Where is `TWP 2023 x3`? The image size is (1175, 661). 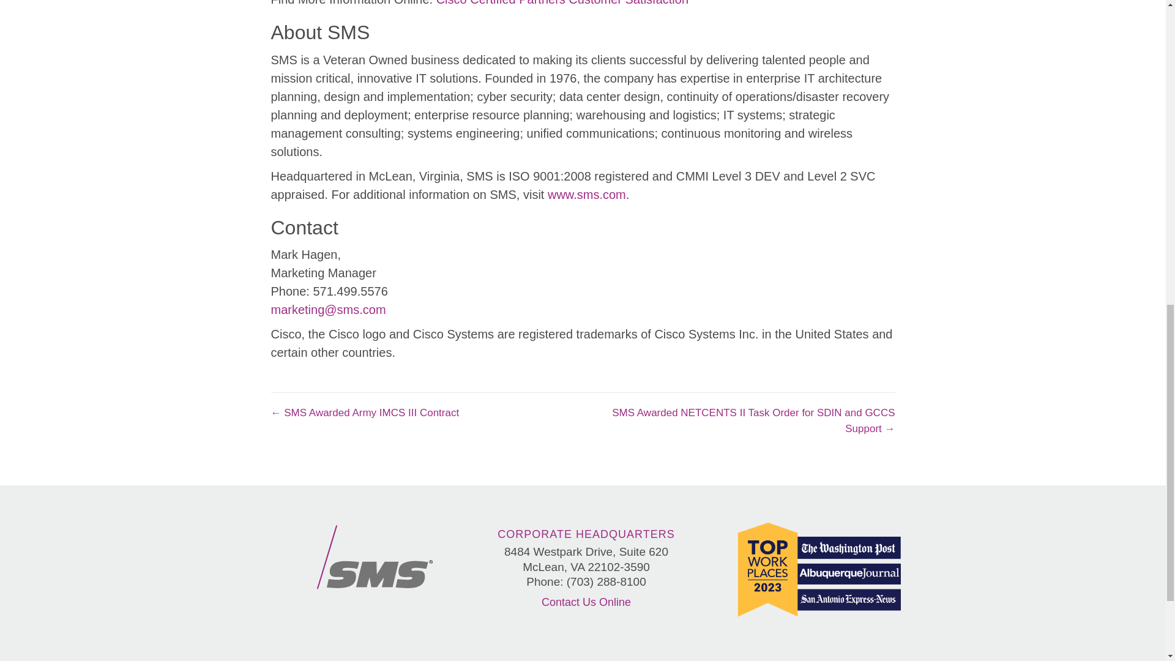
TWP 2023 x3 is located at coordinates (819, 569).